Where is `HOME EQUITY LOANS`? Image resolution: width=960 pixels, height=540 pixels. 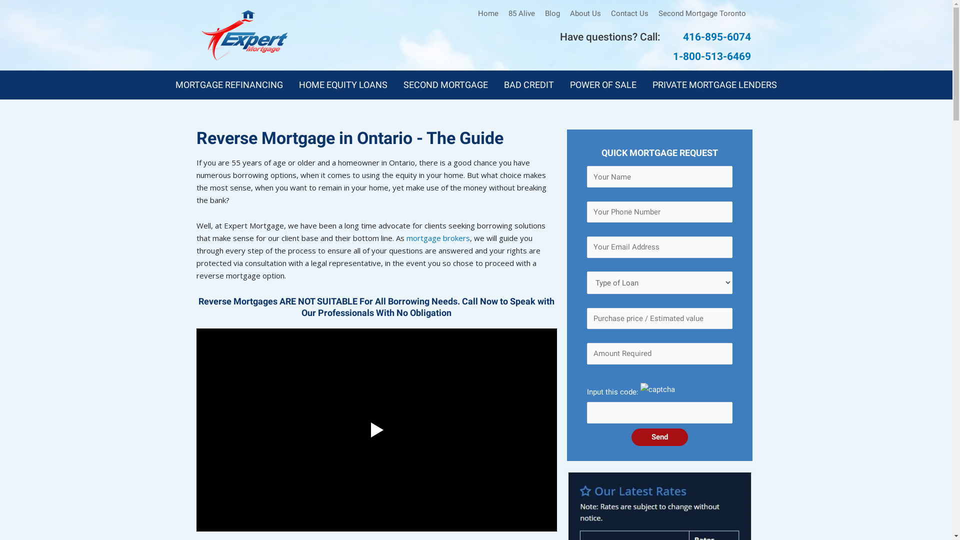
HOME EQUITY LOANS is located at coordinates (343, 85).